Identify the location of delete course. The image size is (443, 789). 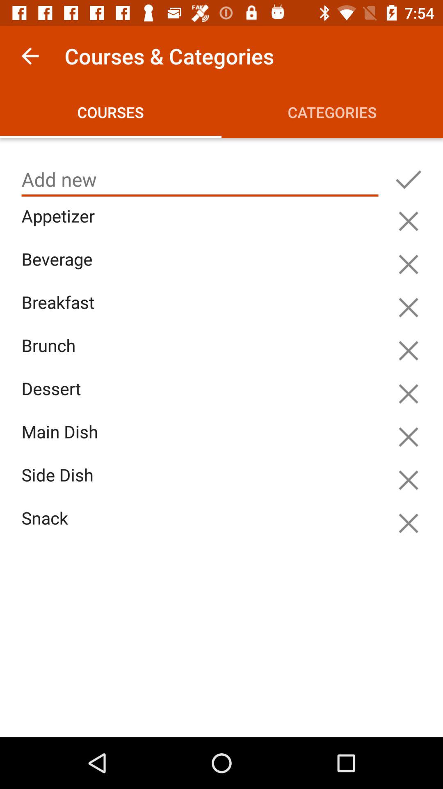
(409, 394).